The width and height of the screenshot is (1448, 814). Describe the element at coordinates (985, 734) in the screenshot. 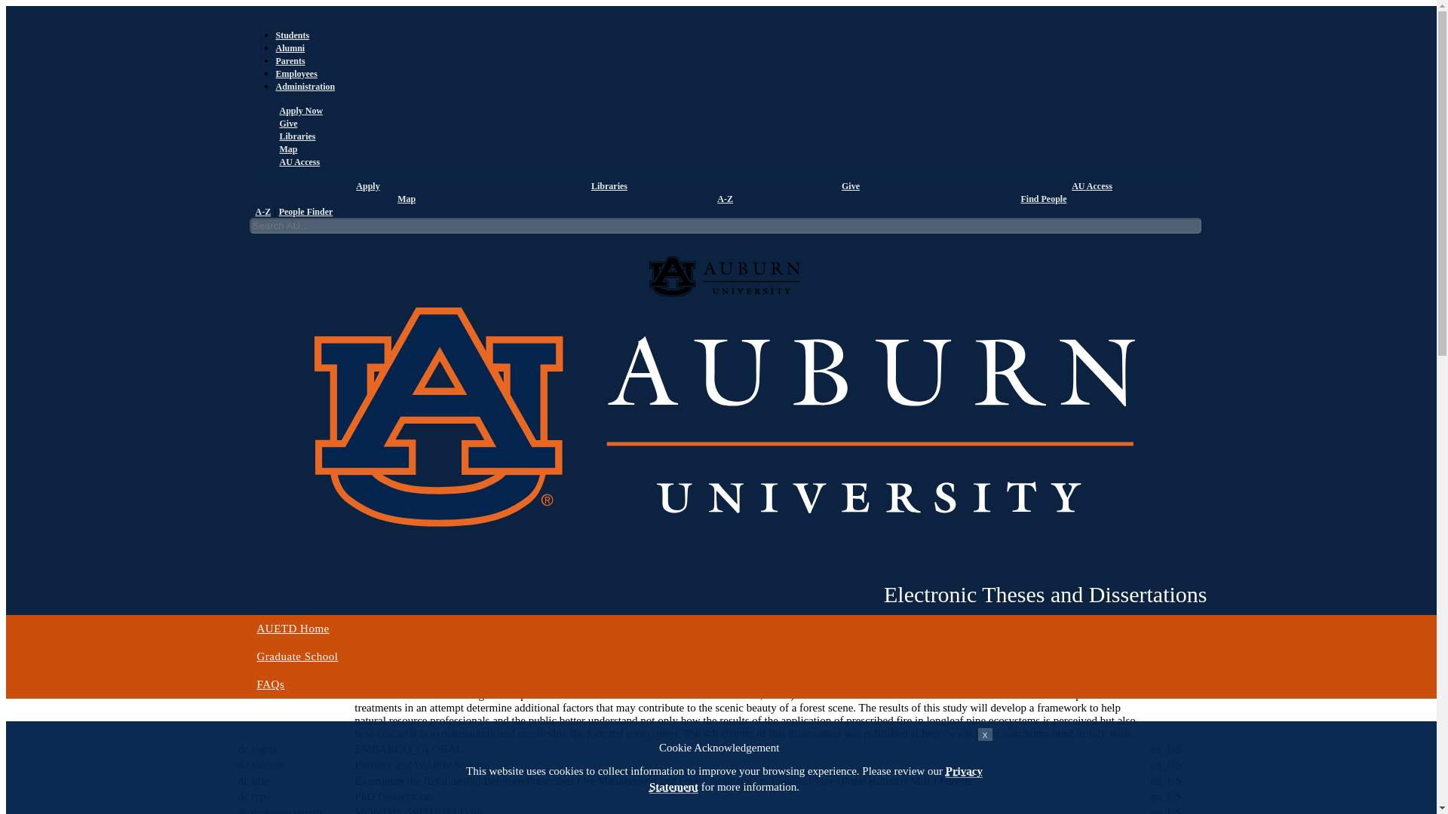

I see `x` at that location.